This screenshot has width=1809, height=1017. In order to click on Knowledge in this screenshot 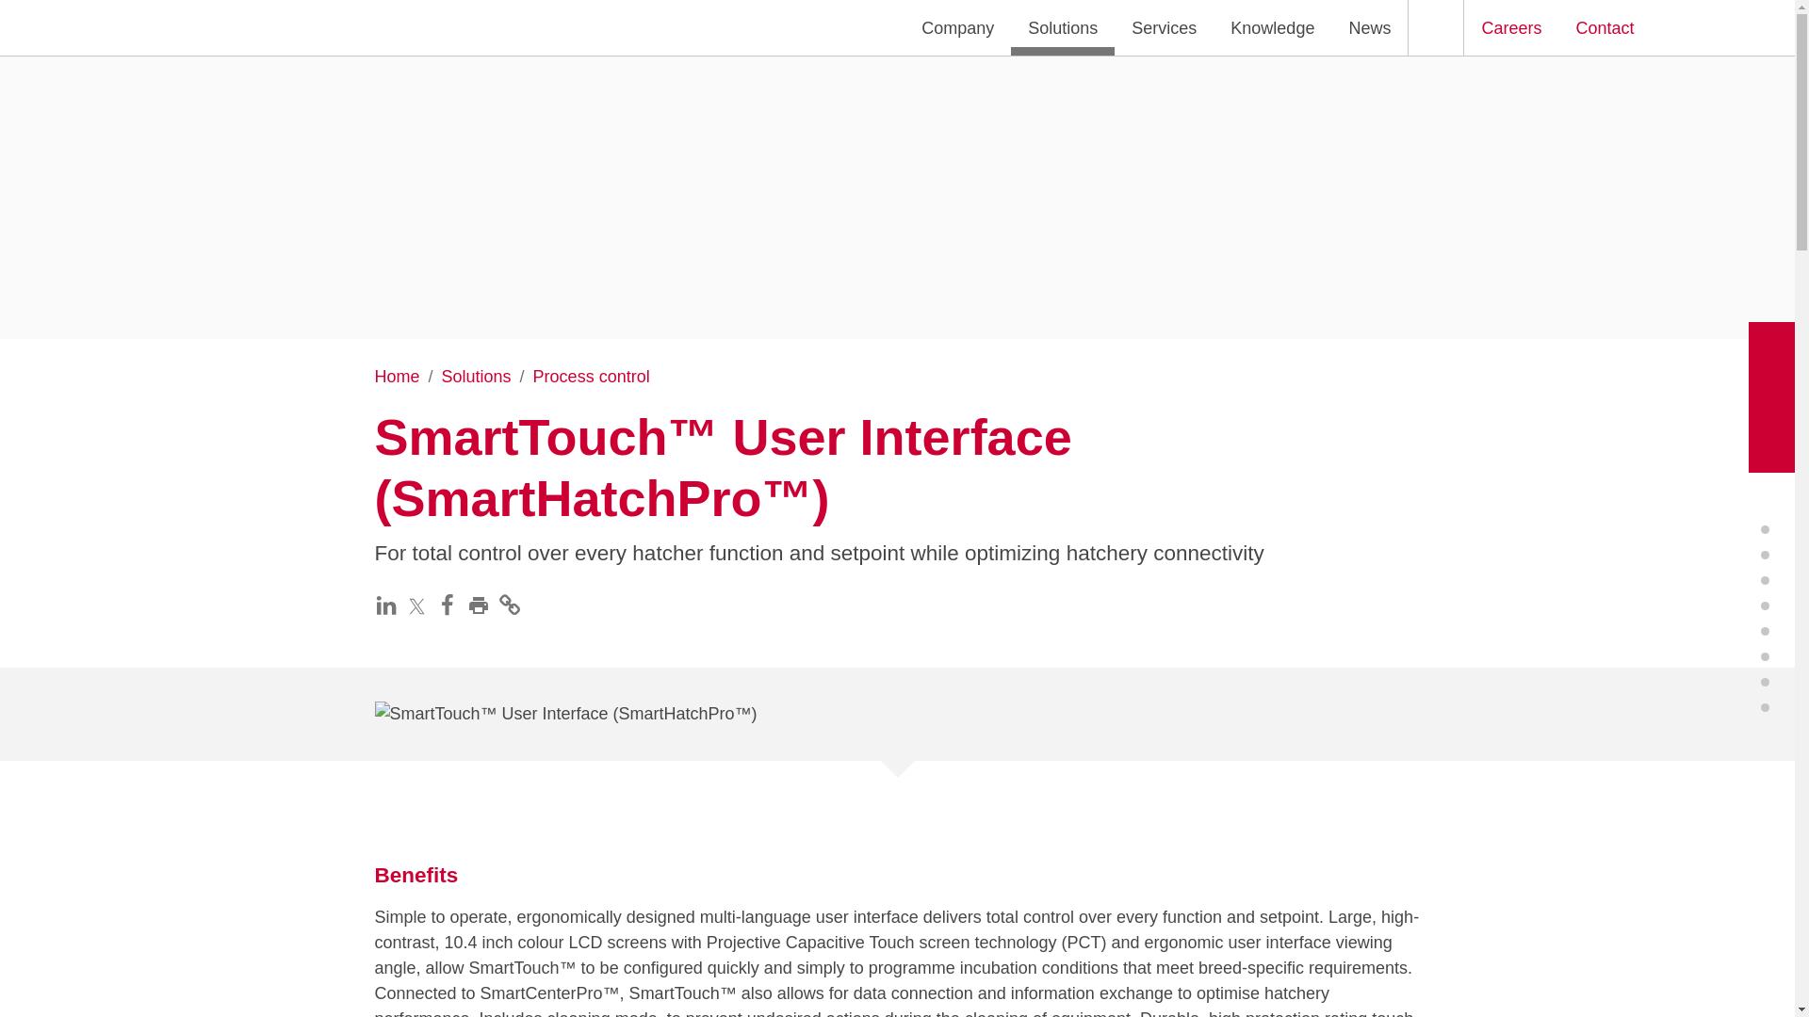, I will do `click(1272, 28)`.